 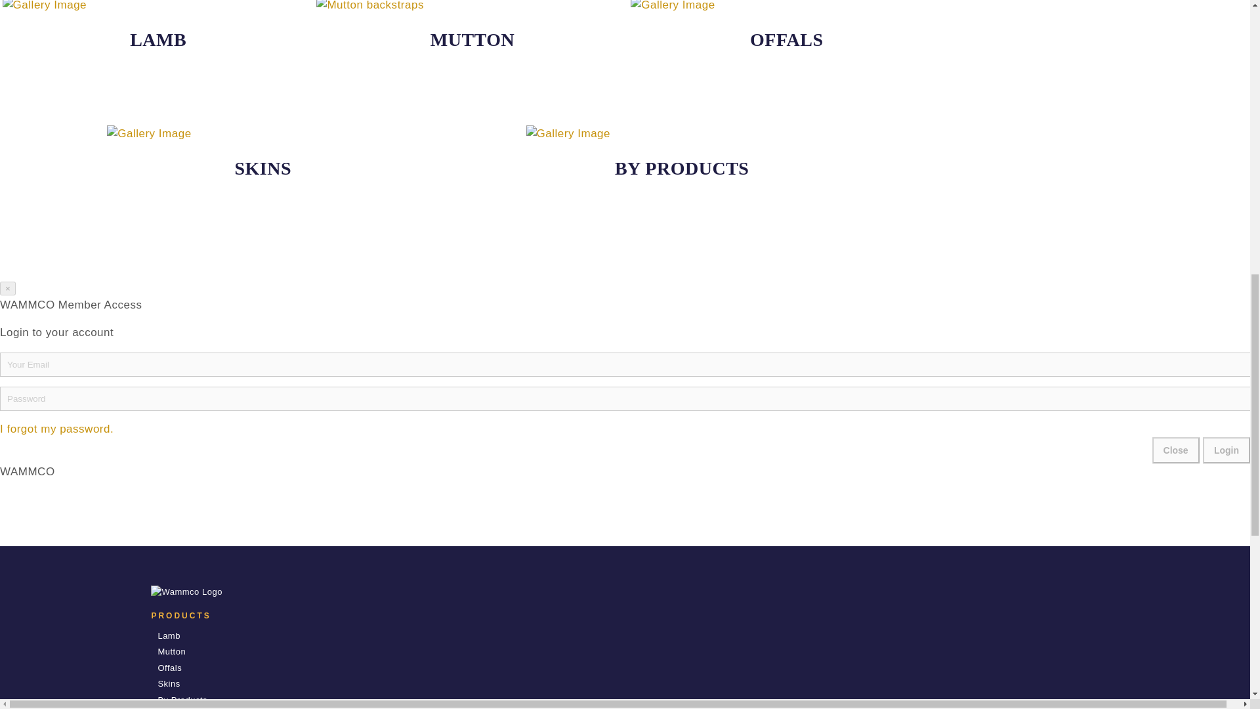 I want to click on Login, so click(x=1226, y=450).